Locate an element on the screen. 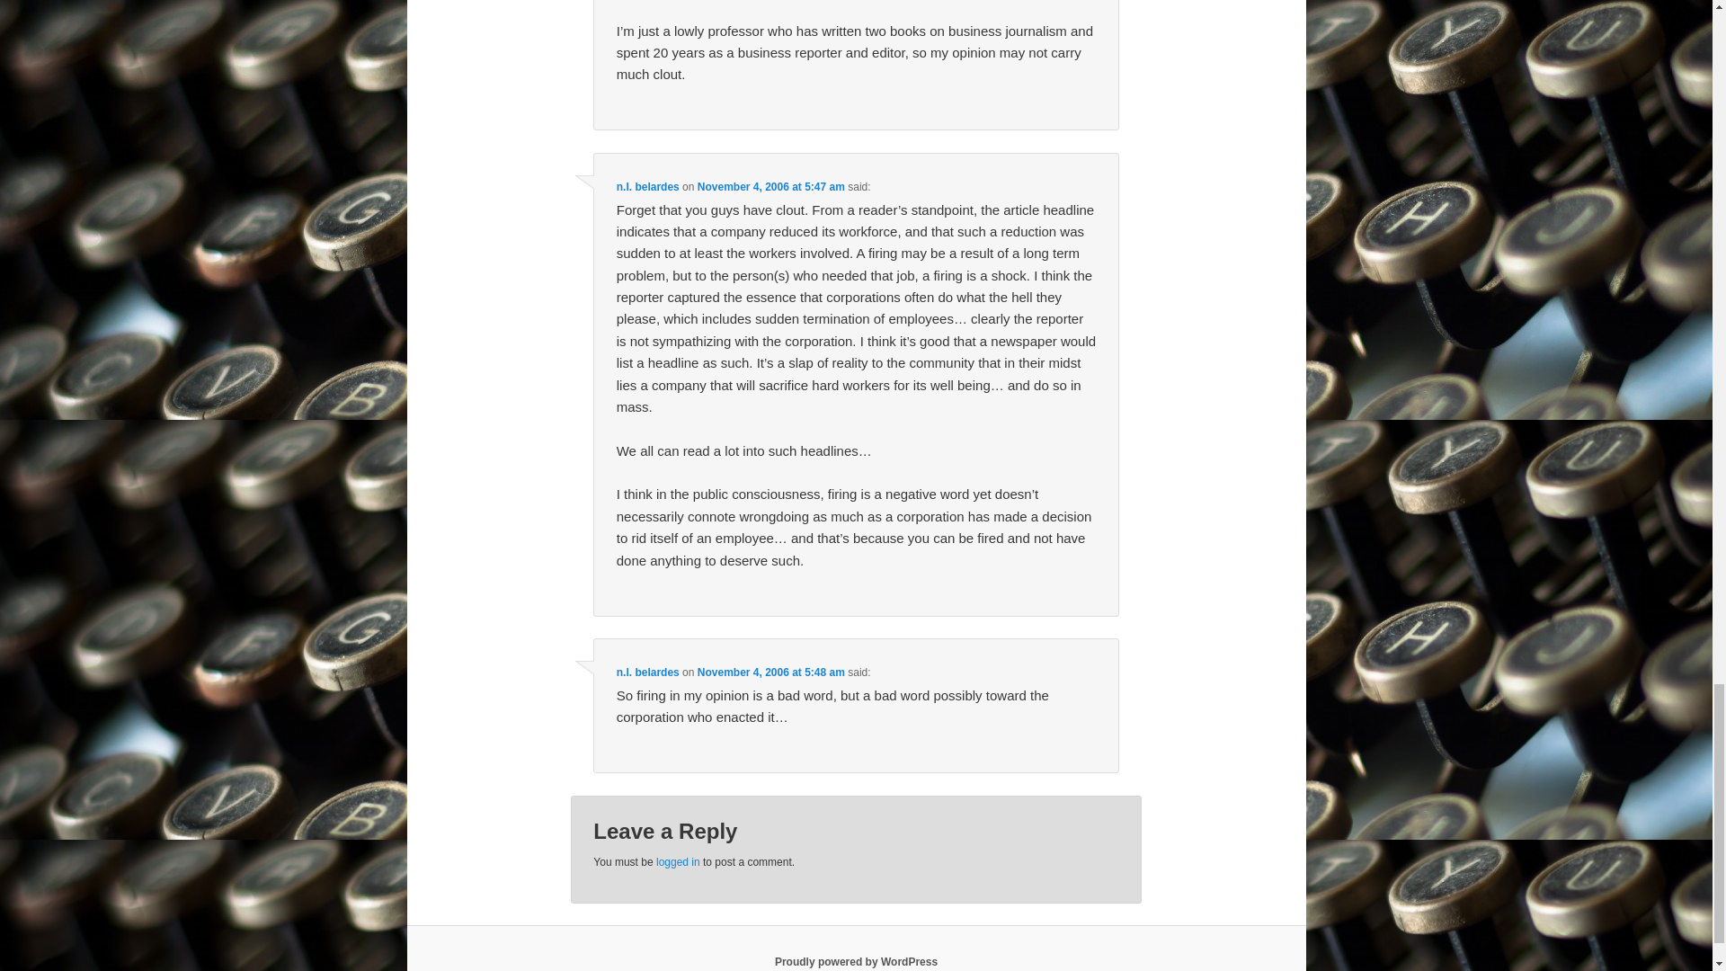  November 4, 2006 at 5:48 am is located at coordinates (771, 672).